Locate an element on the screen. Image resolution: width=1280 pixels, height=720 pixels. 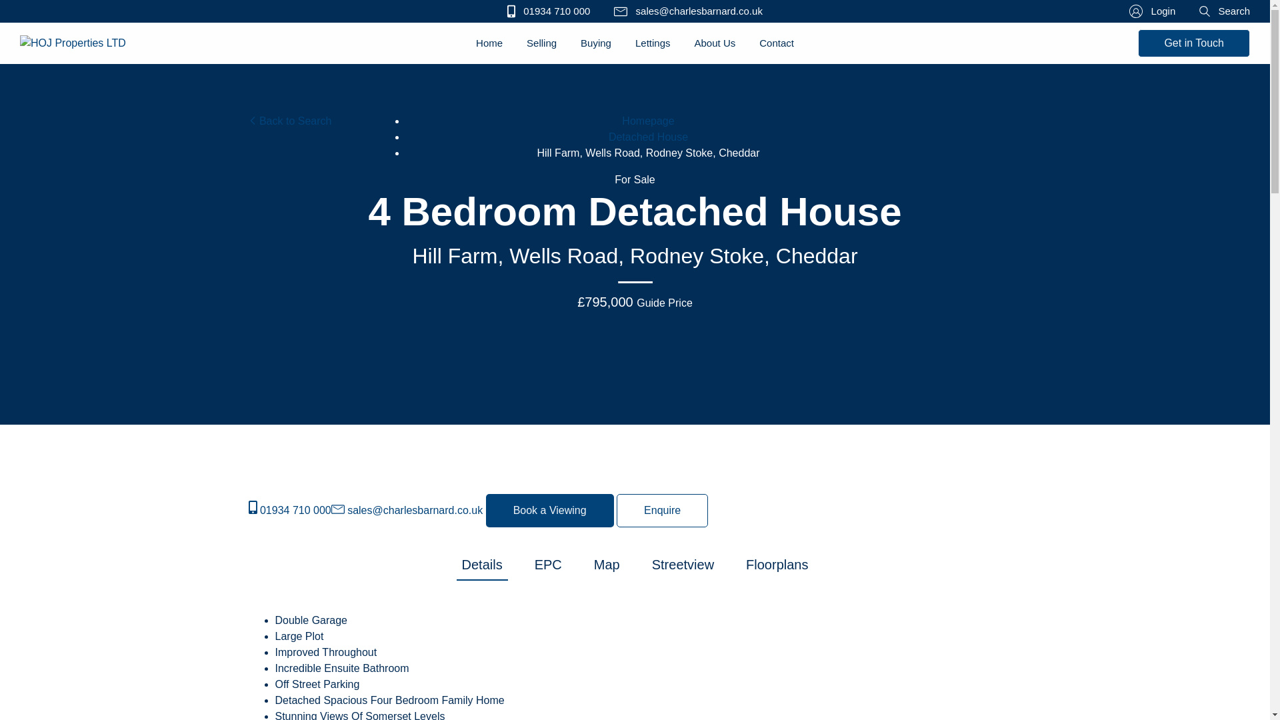
Get in Touch is located at coordinates (1193, 43).